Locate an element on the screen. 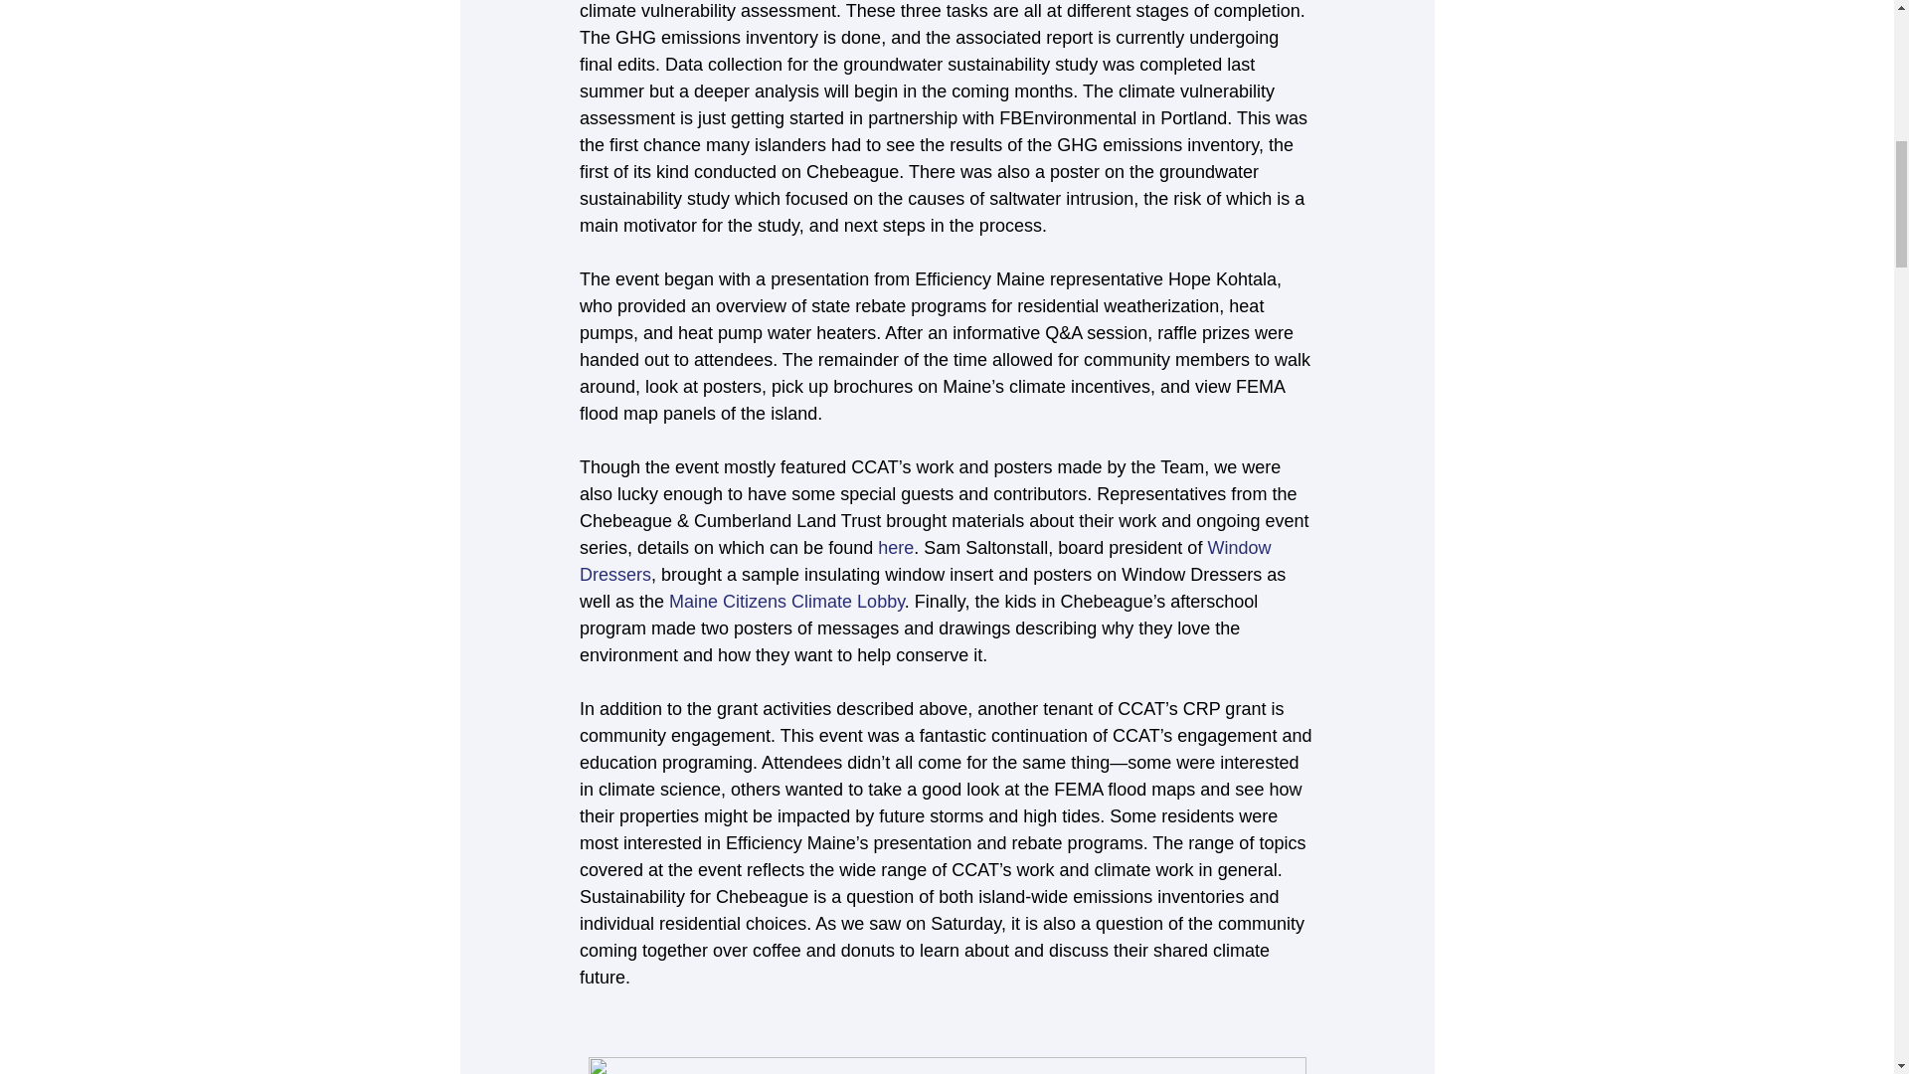  here is located at coordinates (896, 547).